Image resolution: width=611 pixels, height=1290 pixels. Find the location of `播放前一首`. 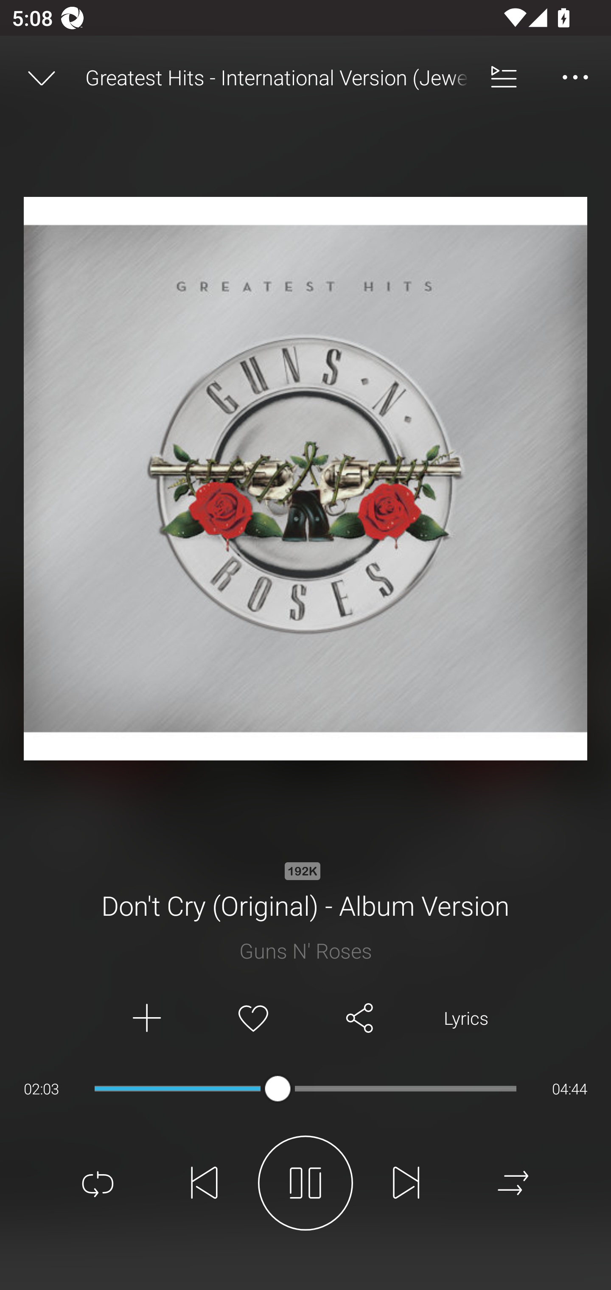

播放前一首 is located at coordinates (205, 1183).